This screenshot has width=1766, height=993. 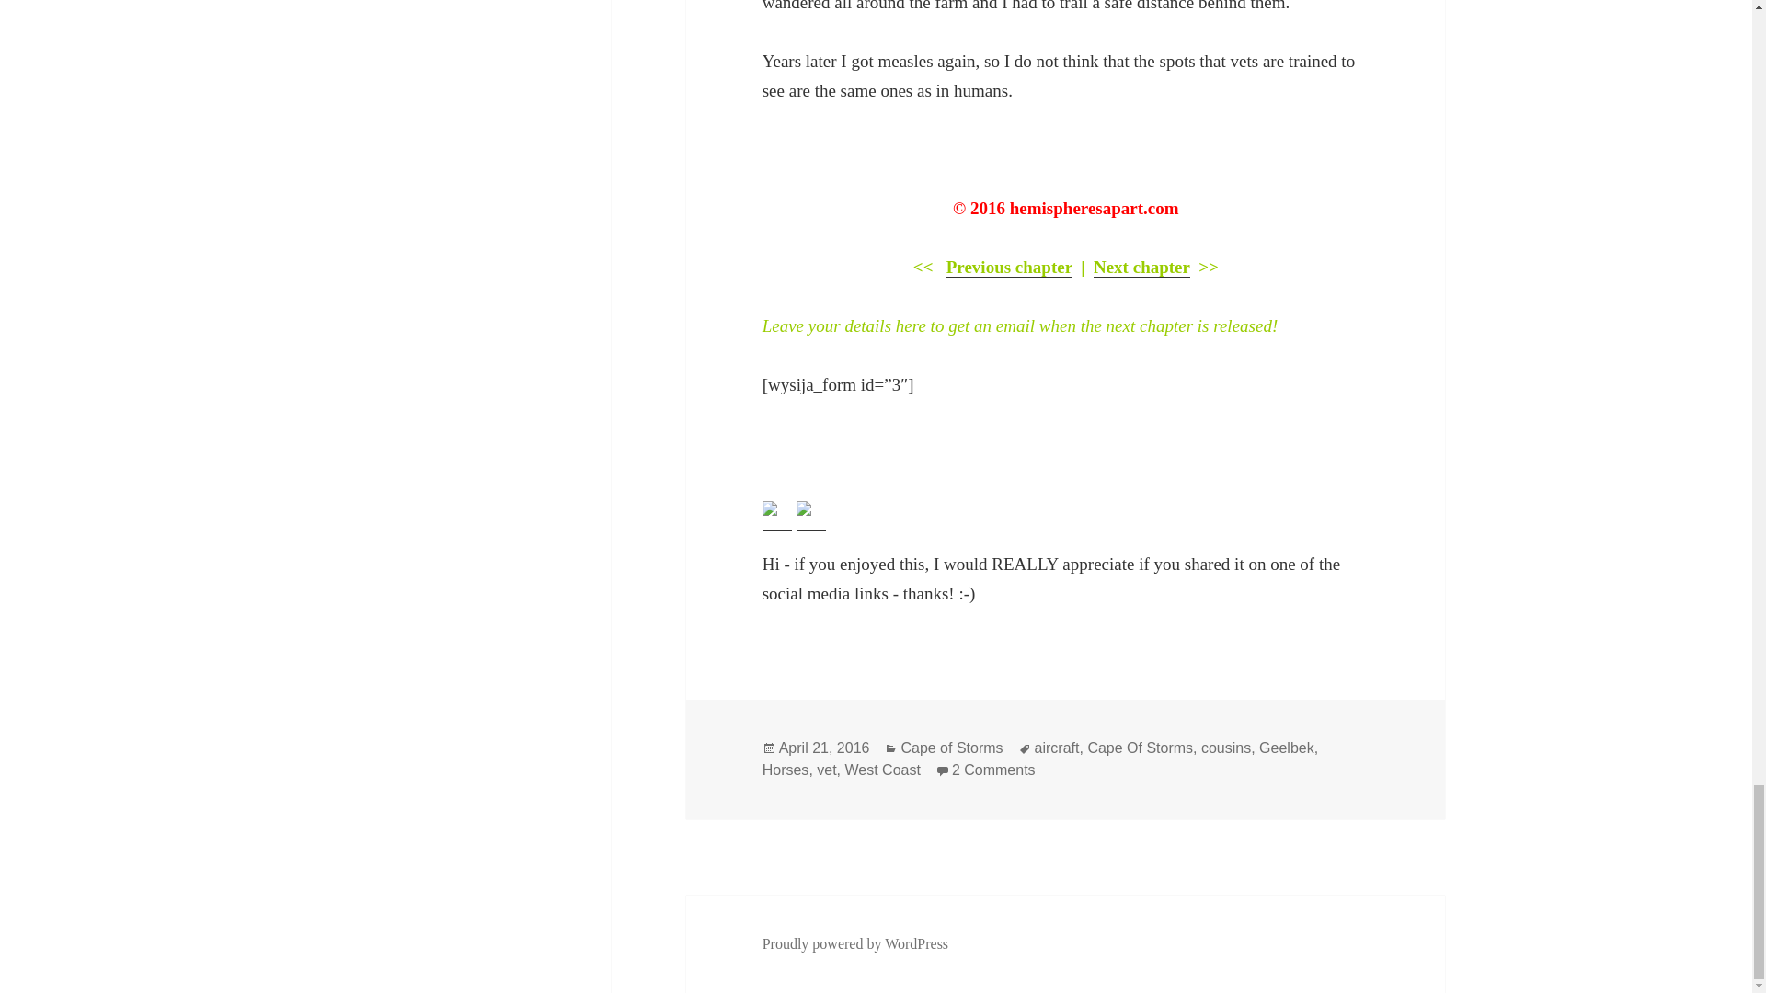 I want to click on Follow the writer on Twitter, so click(x=776, y=515).